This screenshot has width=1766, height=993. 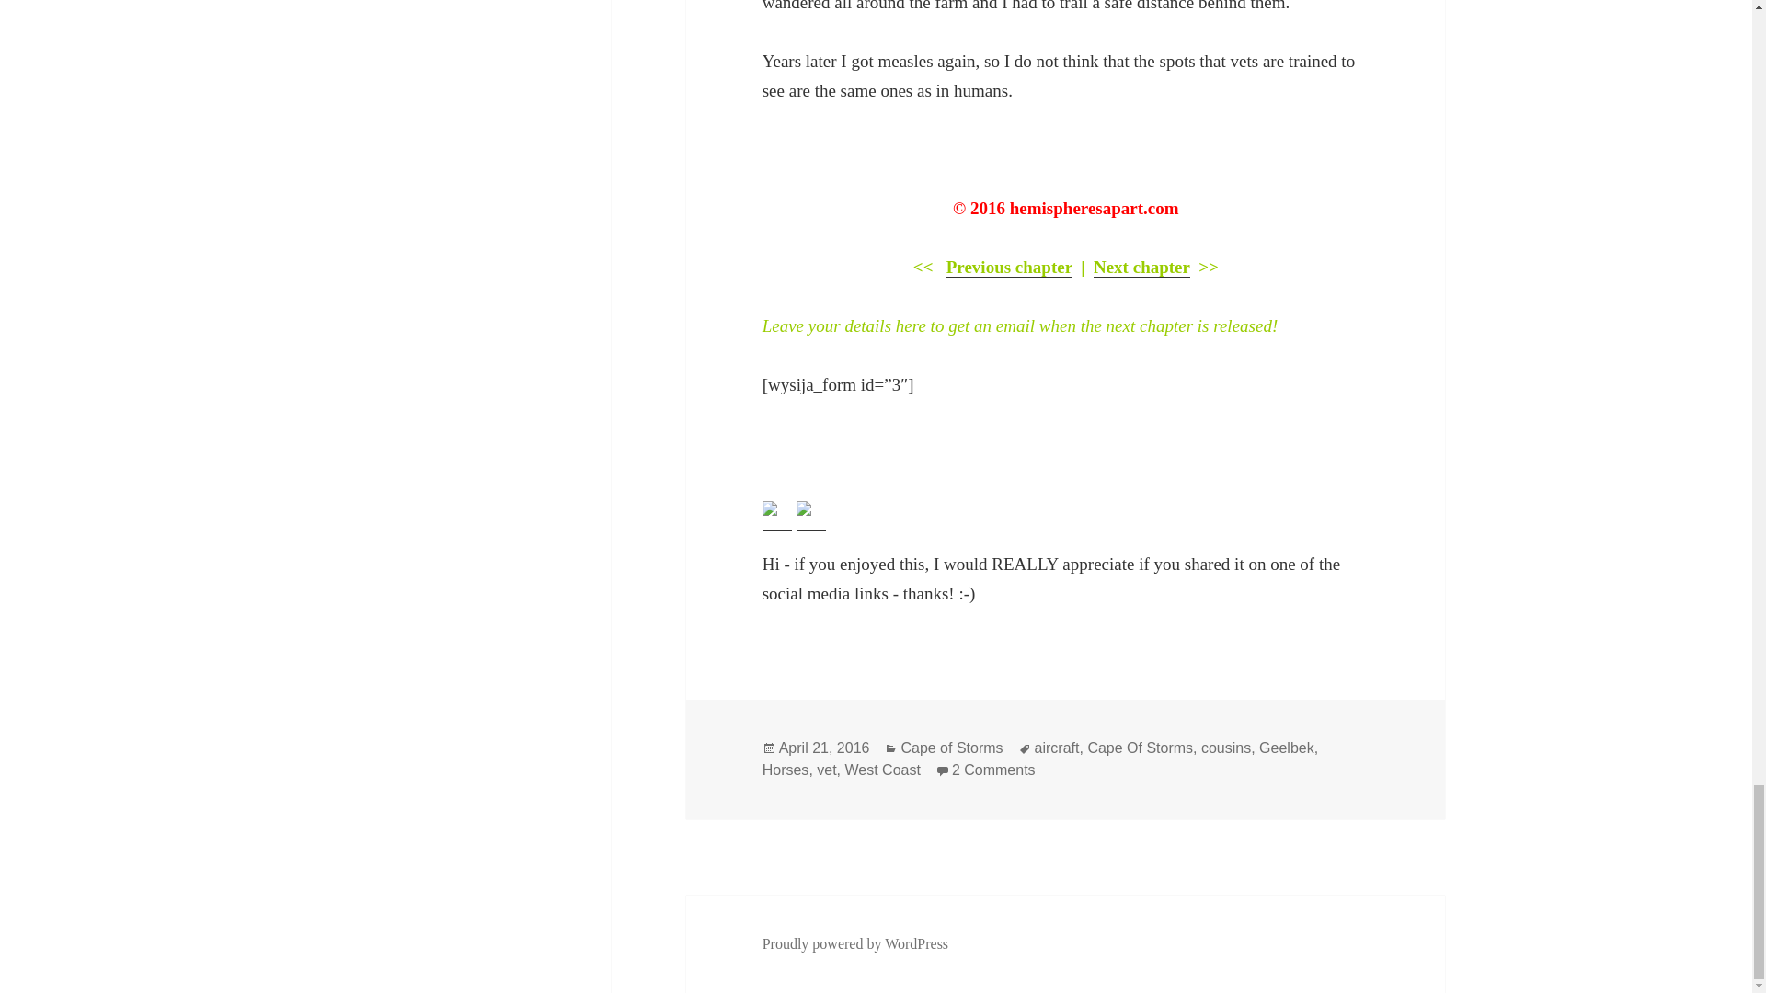 I want to click on Follow the writer on Twitter, so click(x=776, y=515).